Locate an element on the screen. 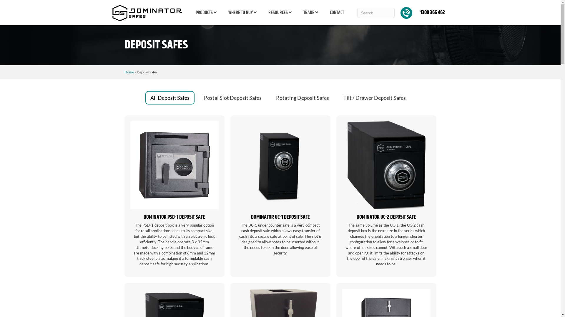  WHERE TO BUY is located at coordinates (242, 13).